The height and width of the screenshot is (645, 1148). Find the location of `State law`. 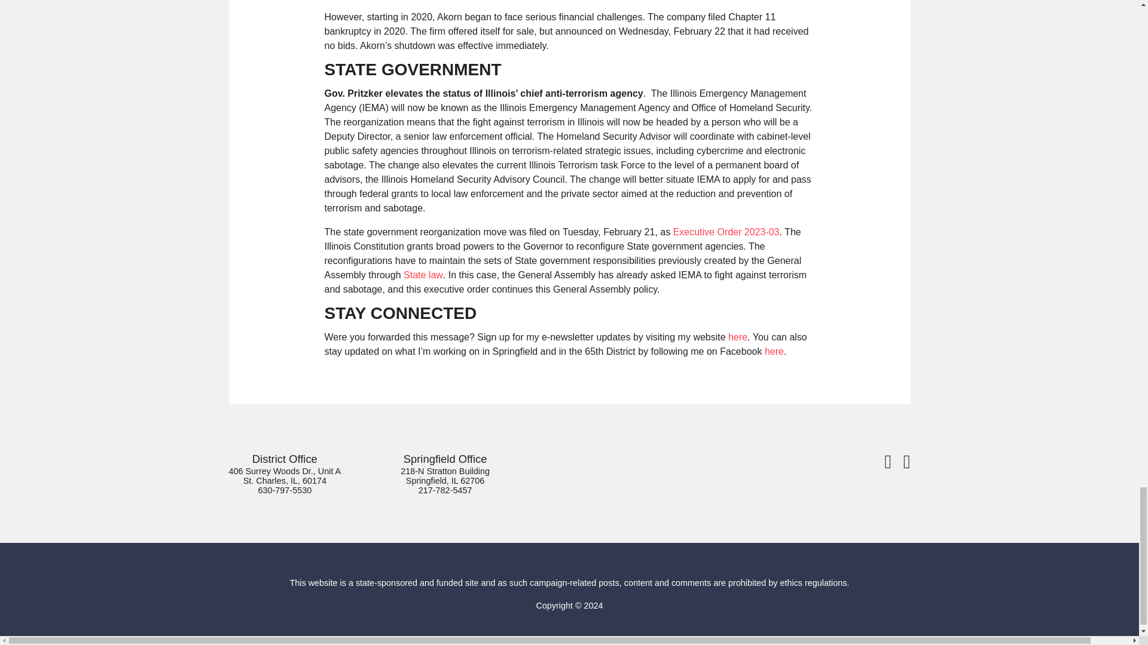

State law is located at coordinates (423, 275).